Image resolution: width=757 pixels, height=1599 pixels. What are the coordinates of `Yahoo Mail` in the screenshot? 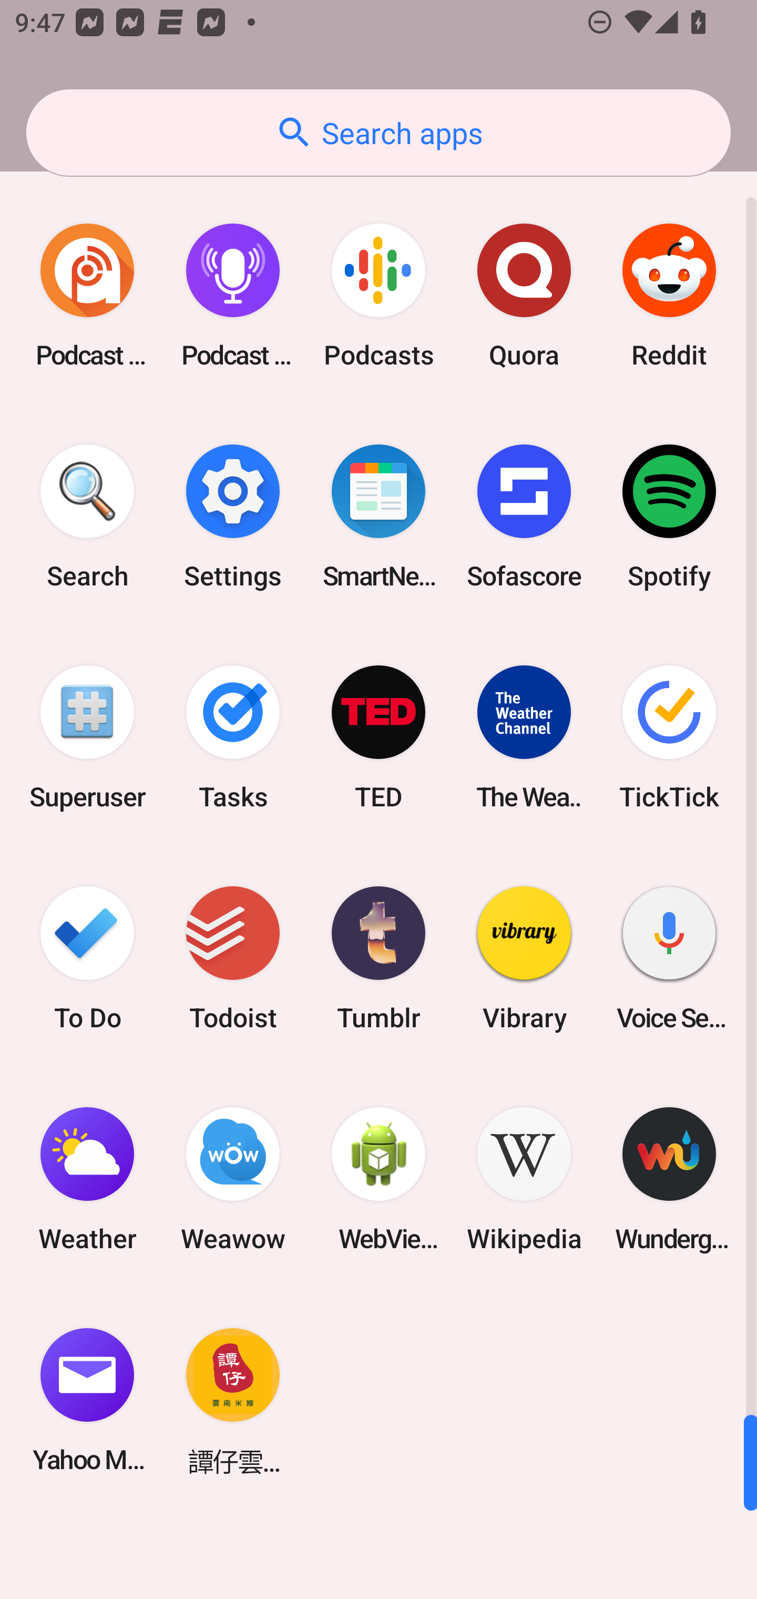 It's located at (87, 1400).